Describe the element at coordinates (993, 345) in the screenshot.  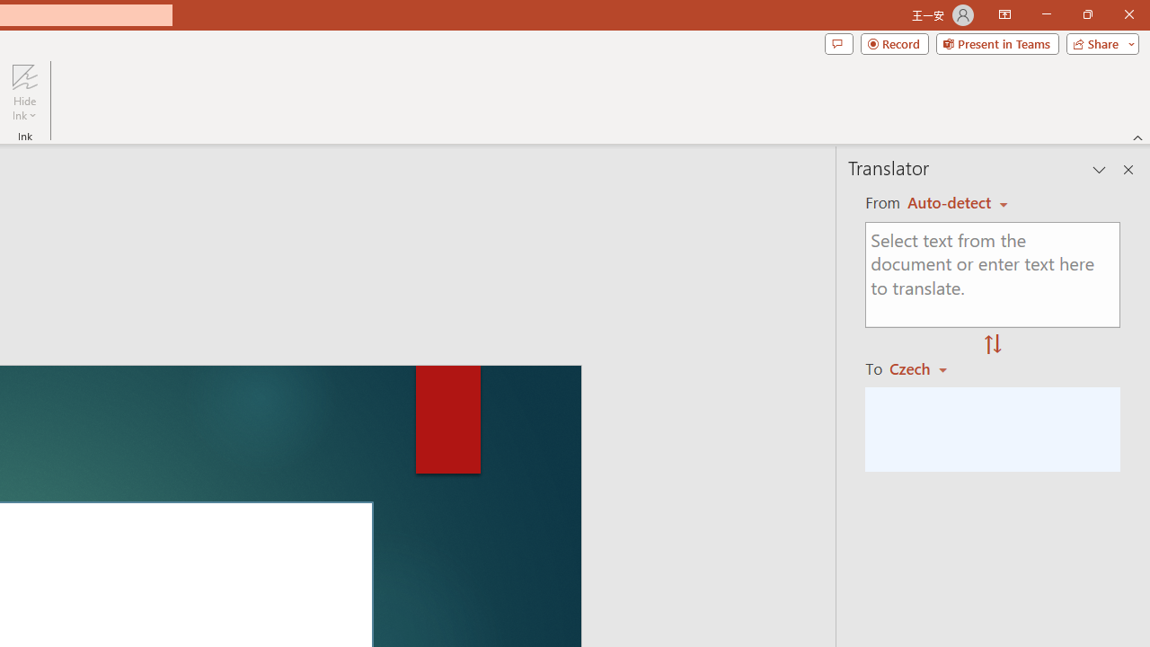
I see `Swap "from" and "to" languages.` at that location.